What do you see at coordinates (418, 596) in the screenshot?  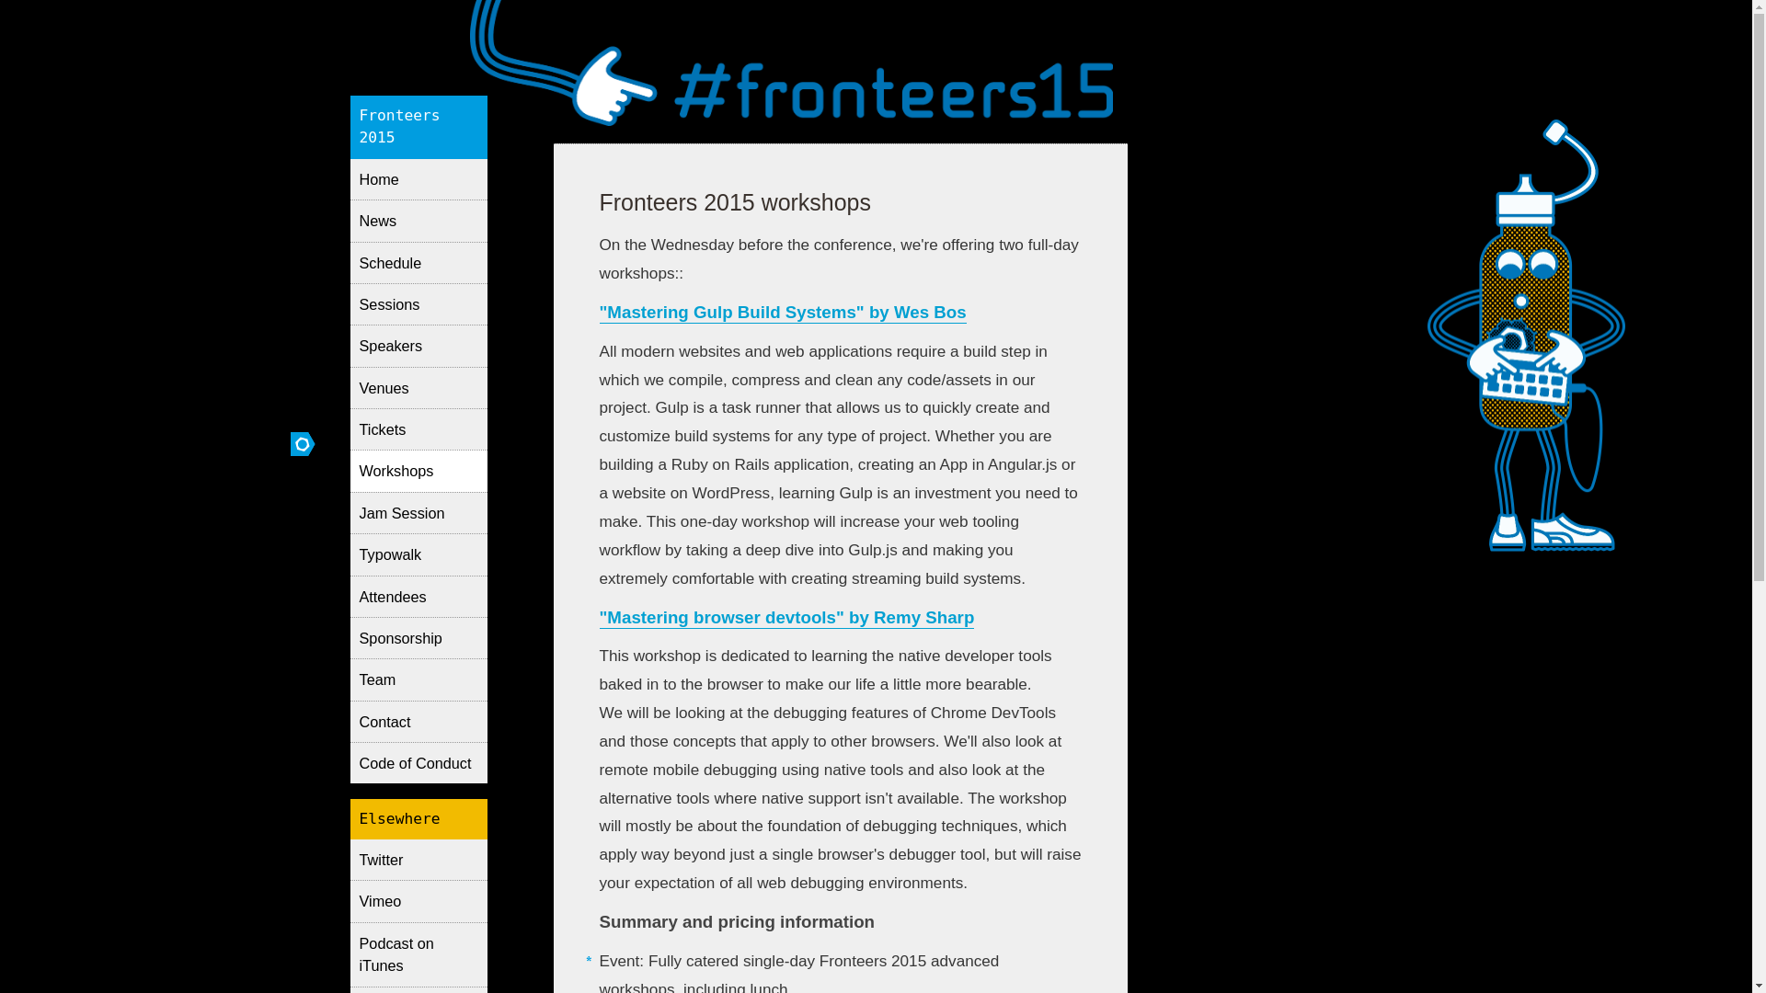 I see `Fronteers 2015 attendees` at bounding box center [418, 596].